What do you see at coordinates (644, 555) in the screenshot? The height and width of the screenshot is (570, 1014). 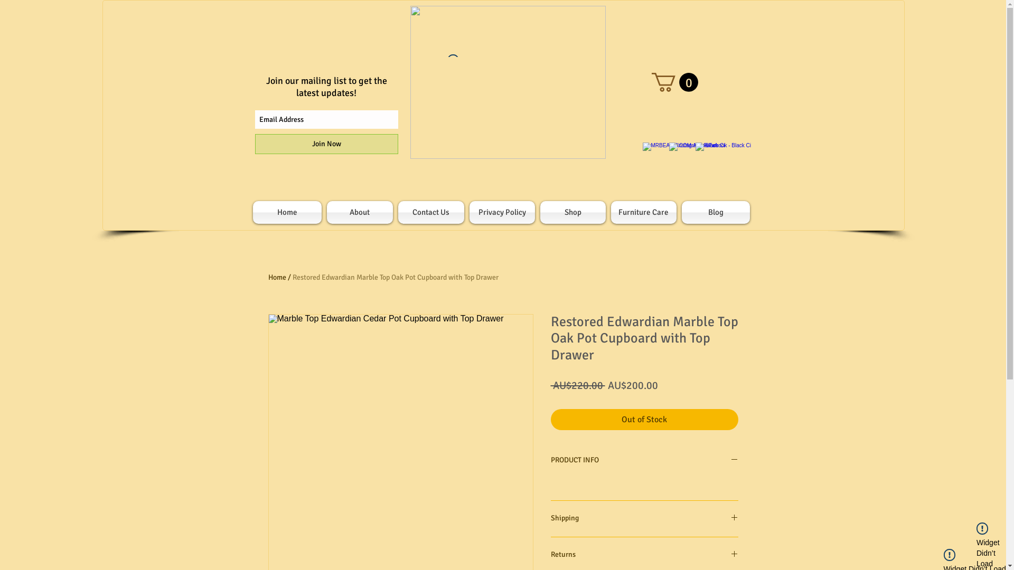 I see `Returns` at bounding box center [644, 555].